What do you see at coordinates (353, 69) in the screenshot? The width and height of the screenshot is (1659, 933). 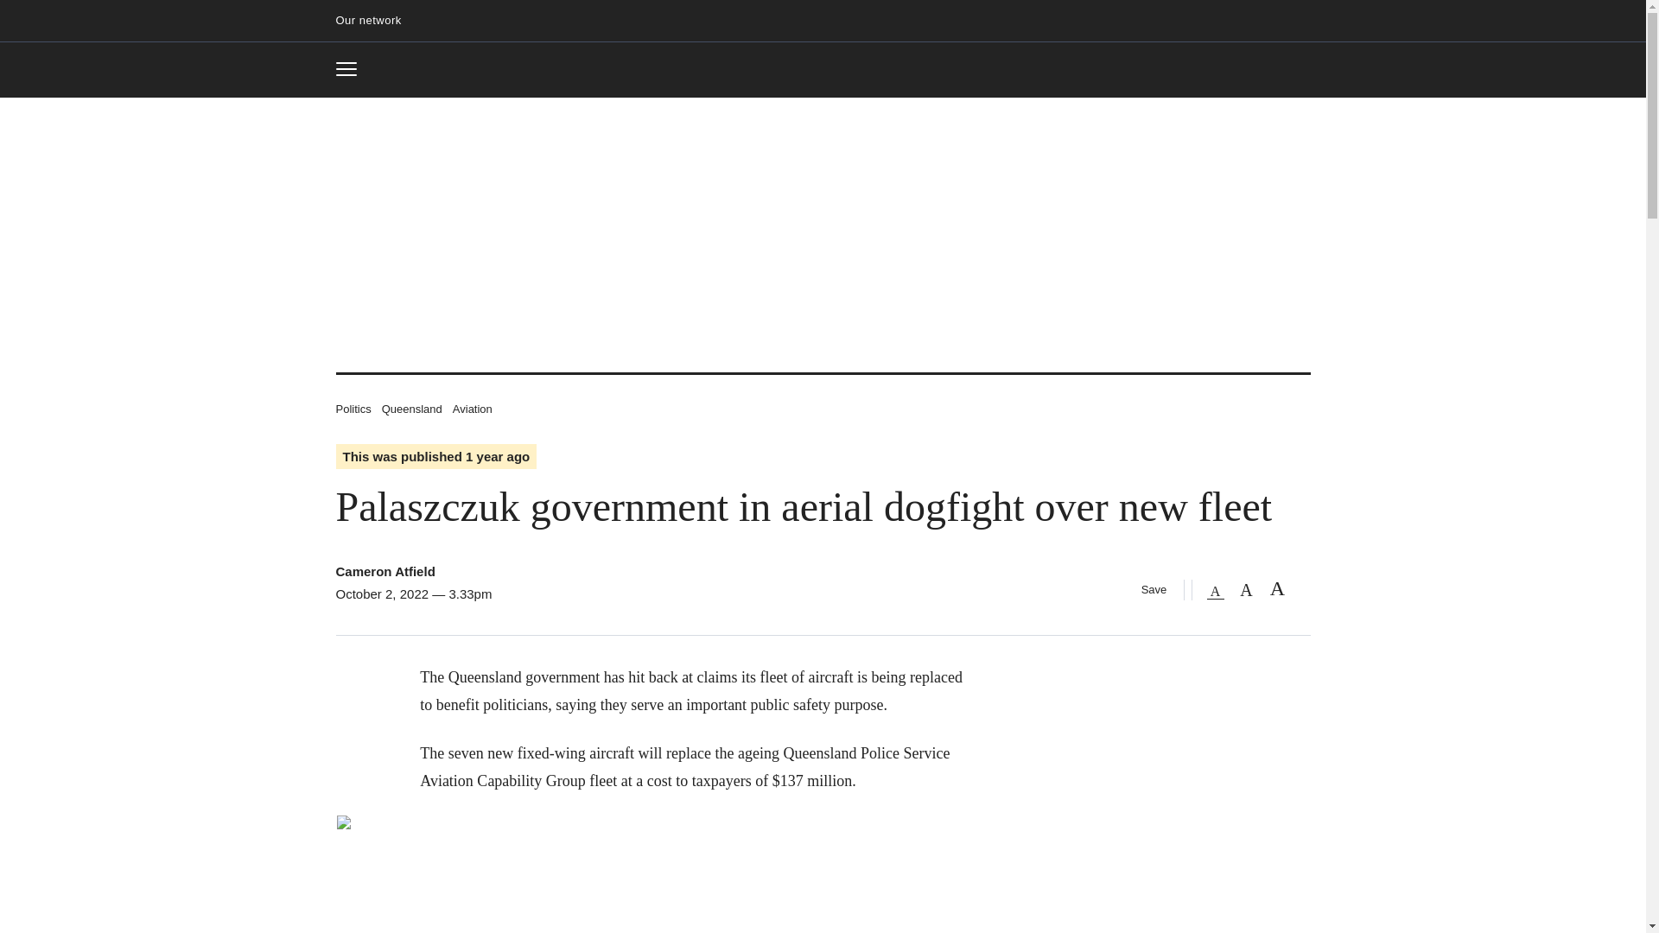 I see `Aviation` at bounding box center [353, 69].